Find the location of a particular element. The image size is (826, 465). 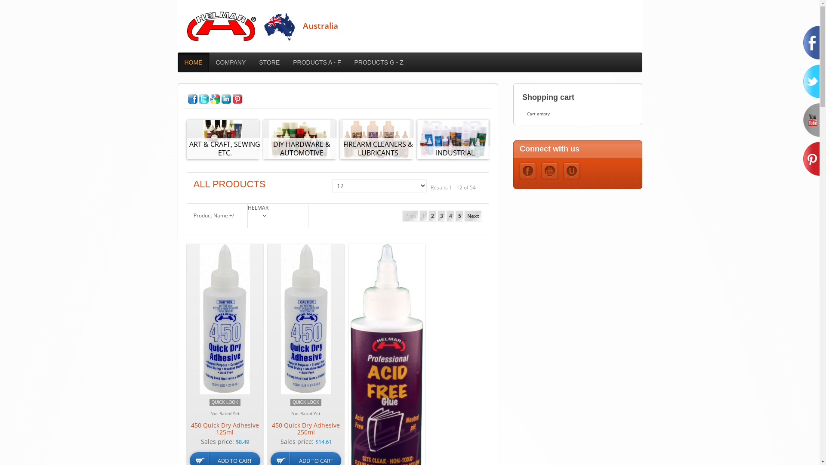

HOME is located at coordinates (193, 62).